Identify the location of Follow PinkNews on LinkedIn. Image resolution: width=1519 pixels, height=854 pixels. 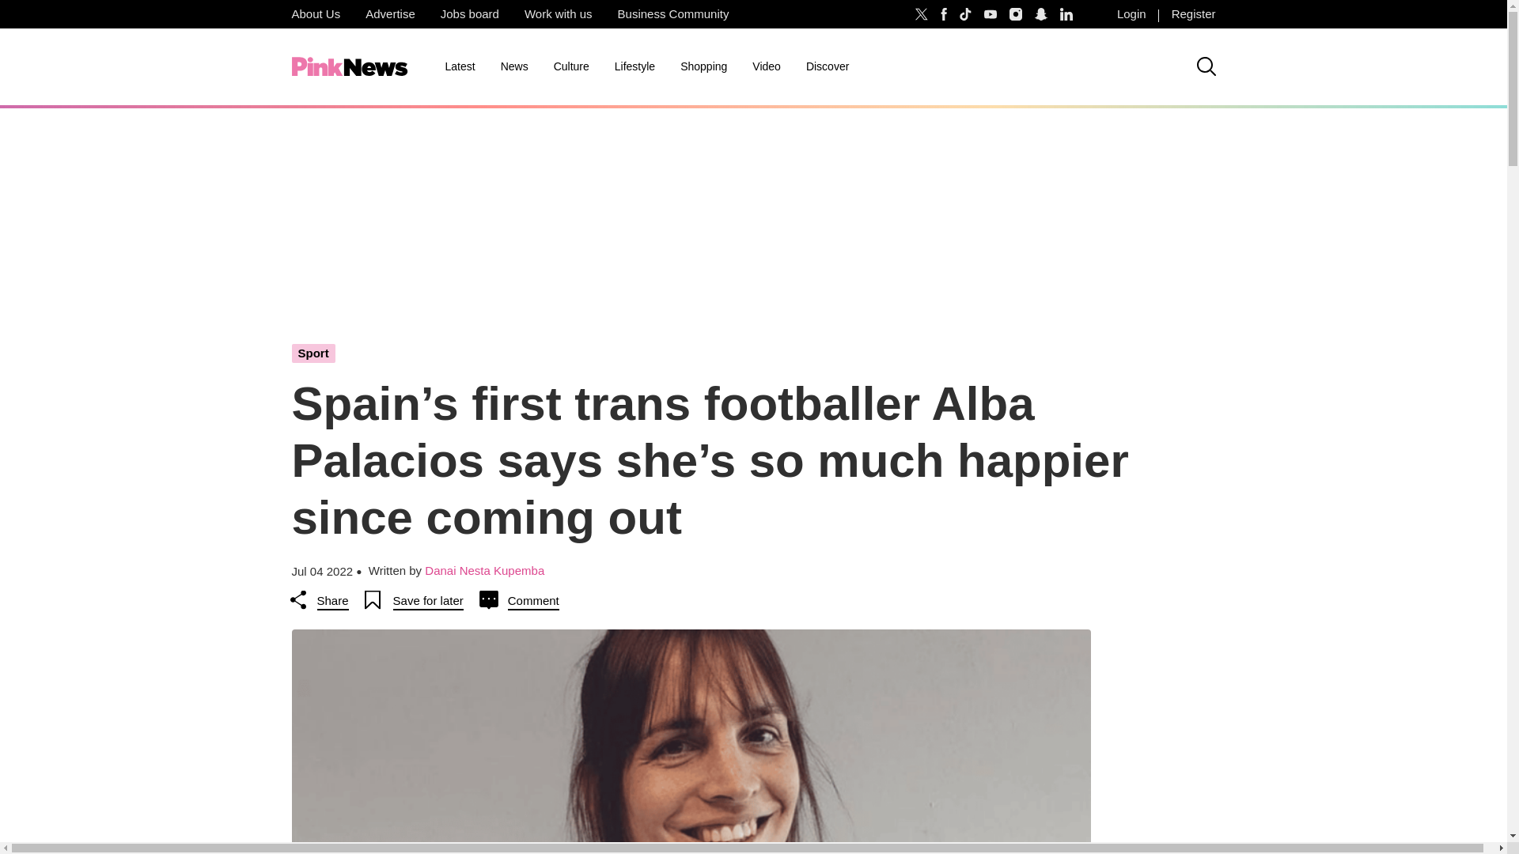
(1066, 14).